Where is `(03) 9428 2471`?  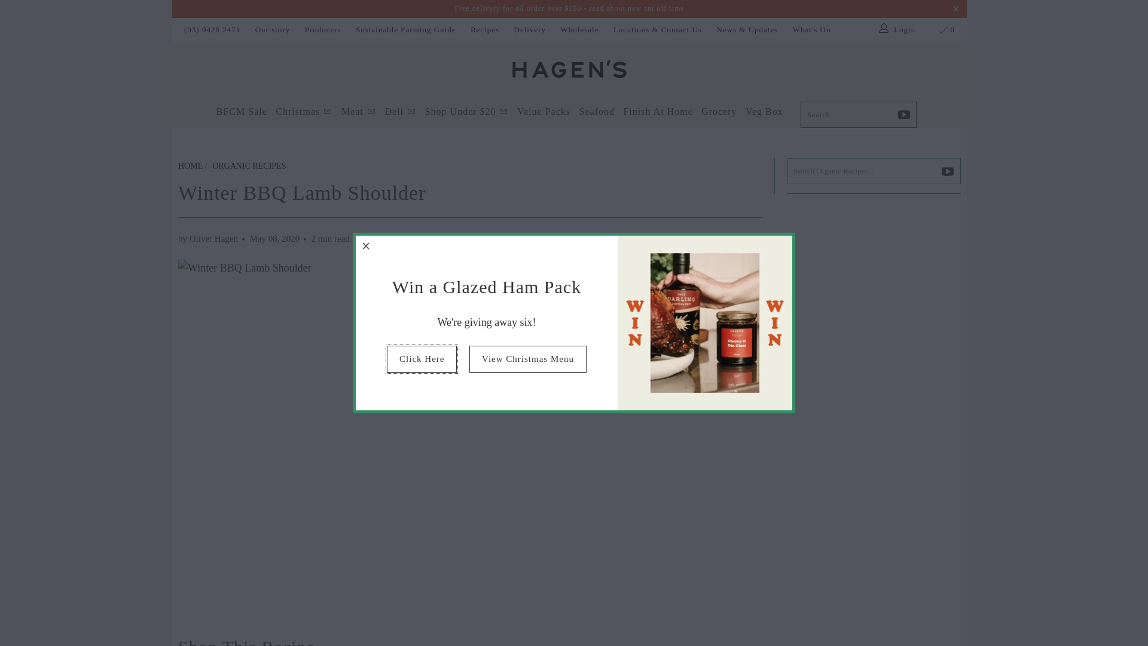 (03) 9428 2471 is located at coordinates (212, 30).